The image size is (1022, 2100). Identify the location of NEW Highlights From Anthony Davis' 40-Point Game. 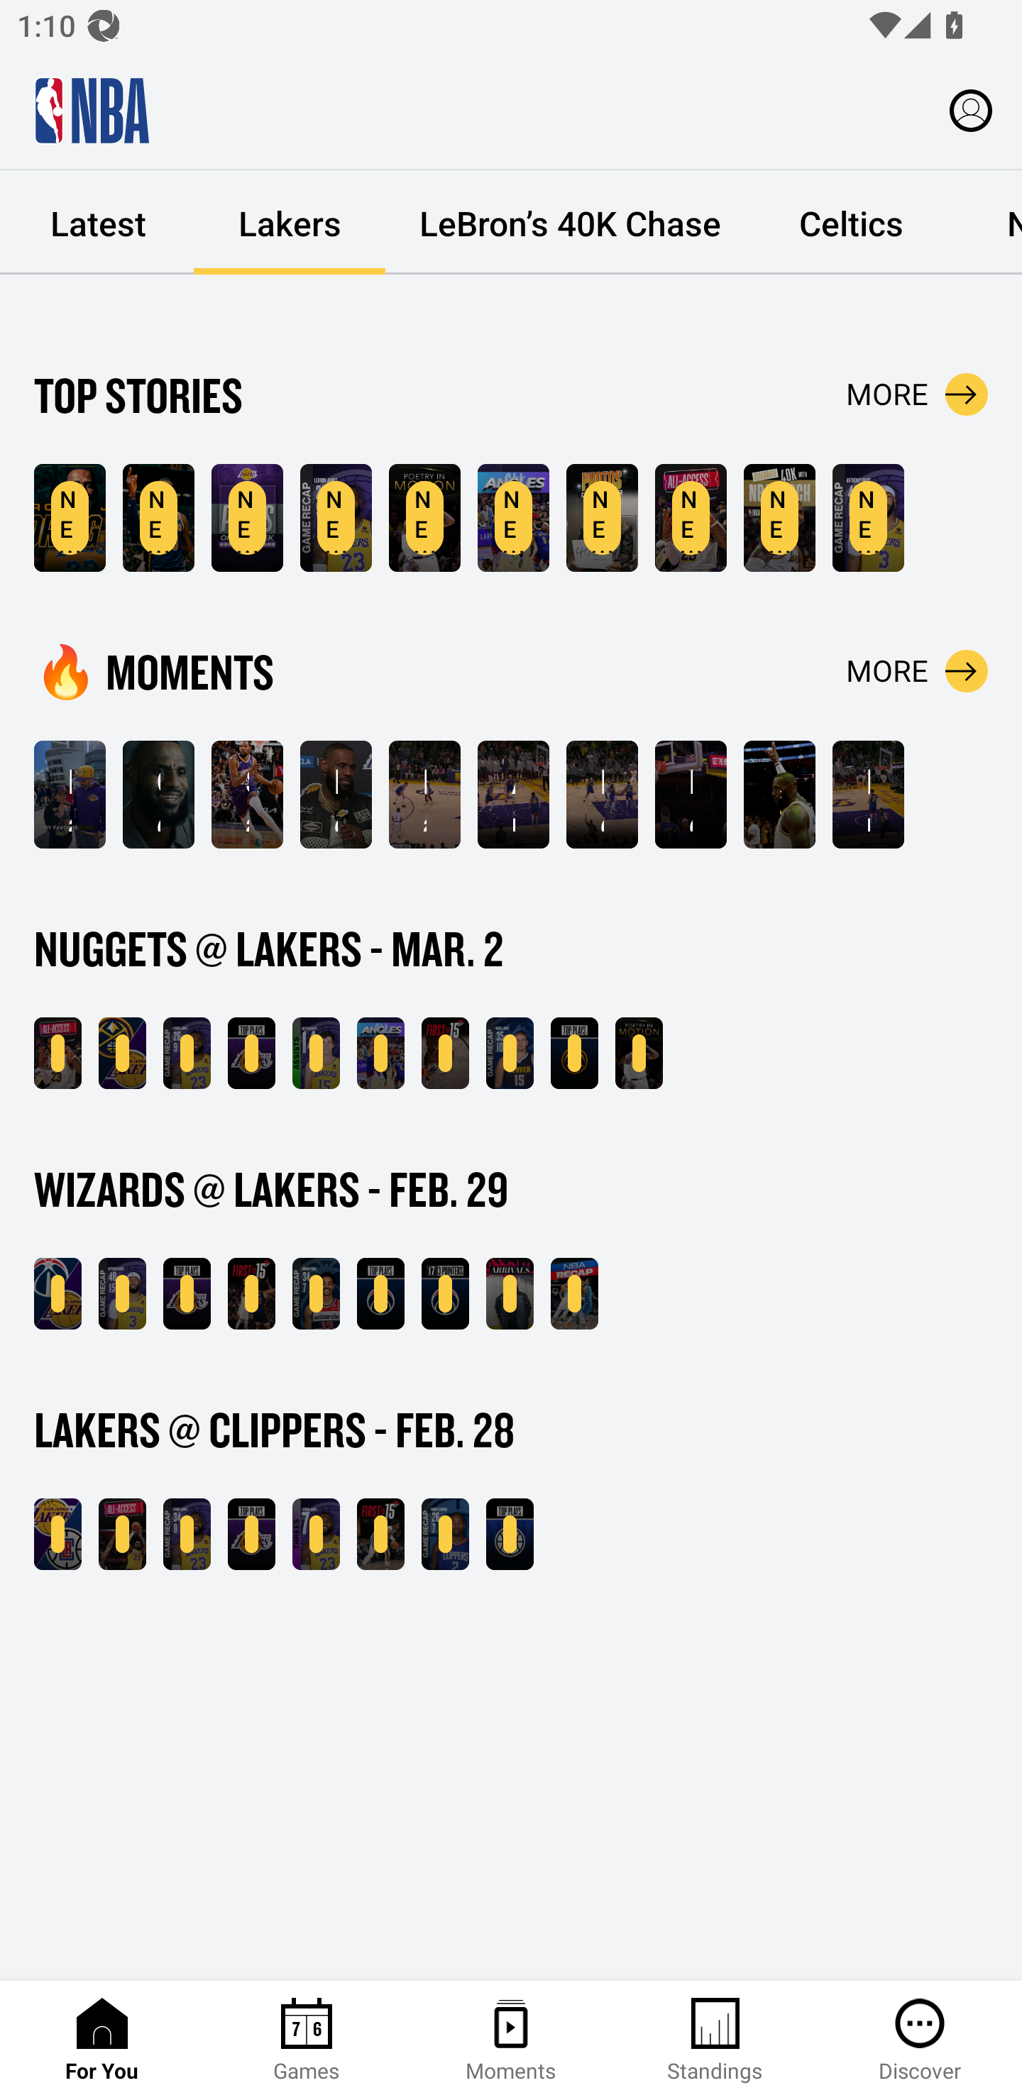
(122, 1293).